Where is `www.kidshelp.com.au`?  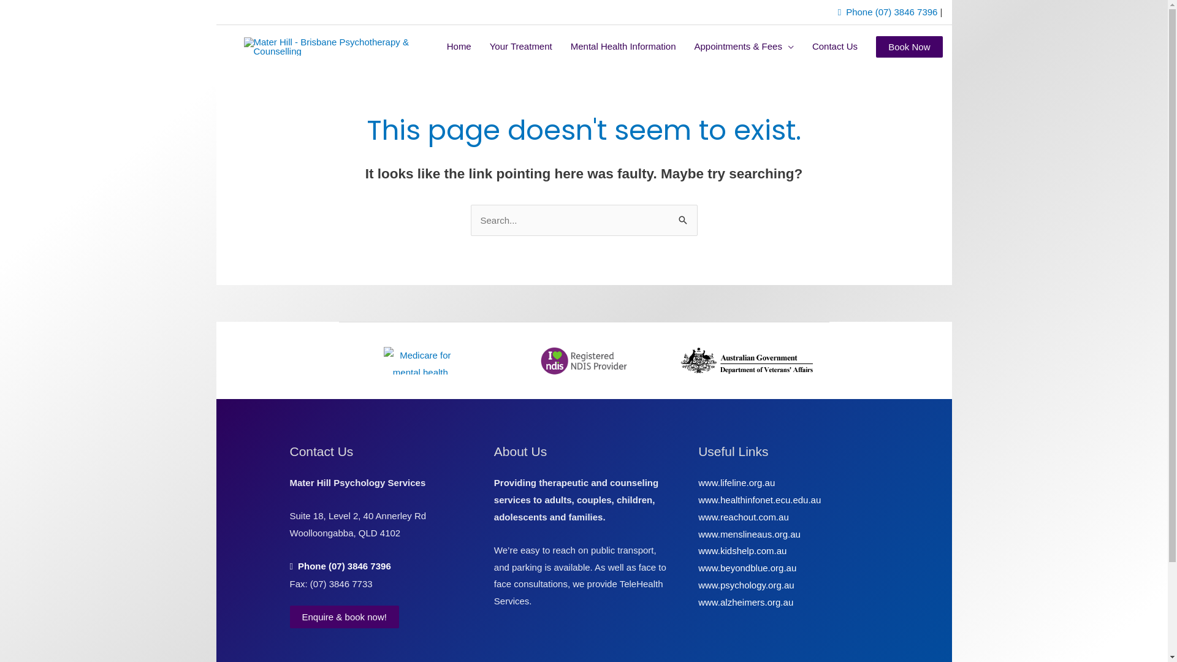 www.kidshelp.com.au is located at coordinates (742, 550).